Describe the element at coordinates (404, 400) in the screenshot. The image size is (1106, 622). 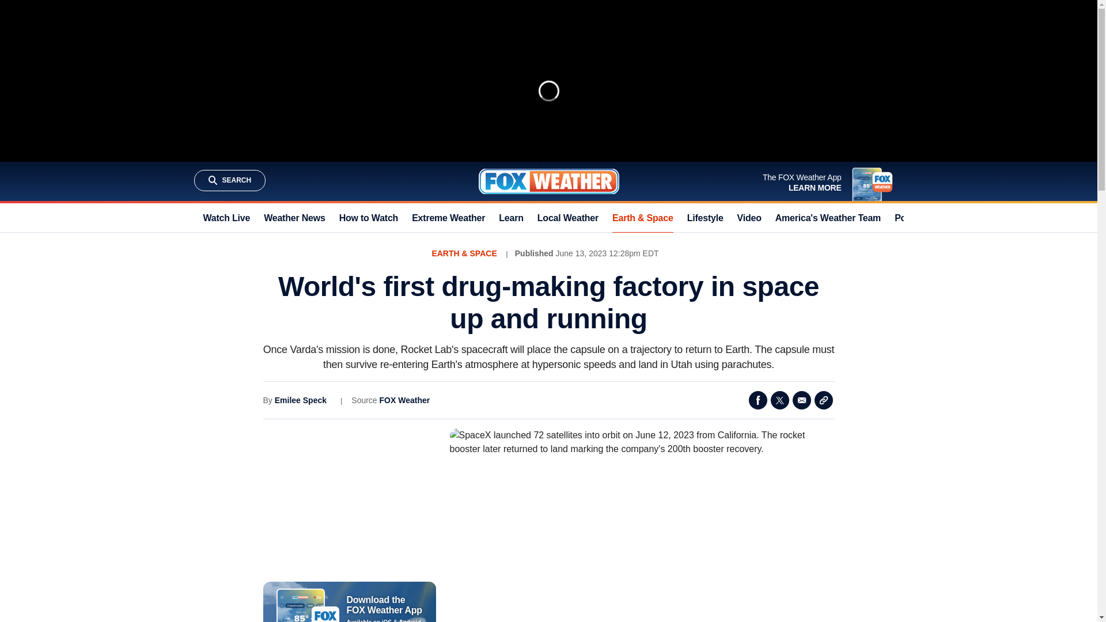
I see `FOX Weather` at that location.